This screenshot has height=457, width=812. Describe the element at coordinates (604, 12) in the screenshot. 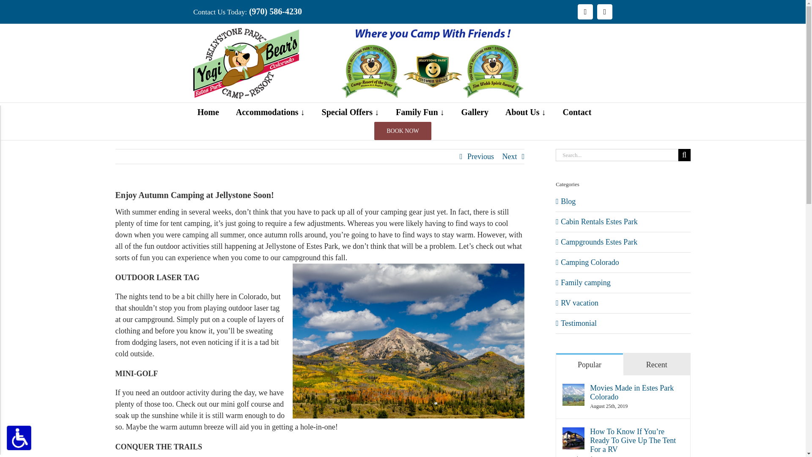

I see `Instagram` at that location.